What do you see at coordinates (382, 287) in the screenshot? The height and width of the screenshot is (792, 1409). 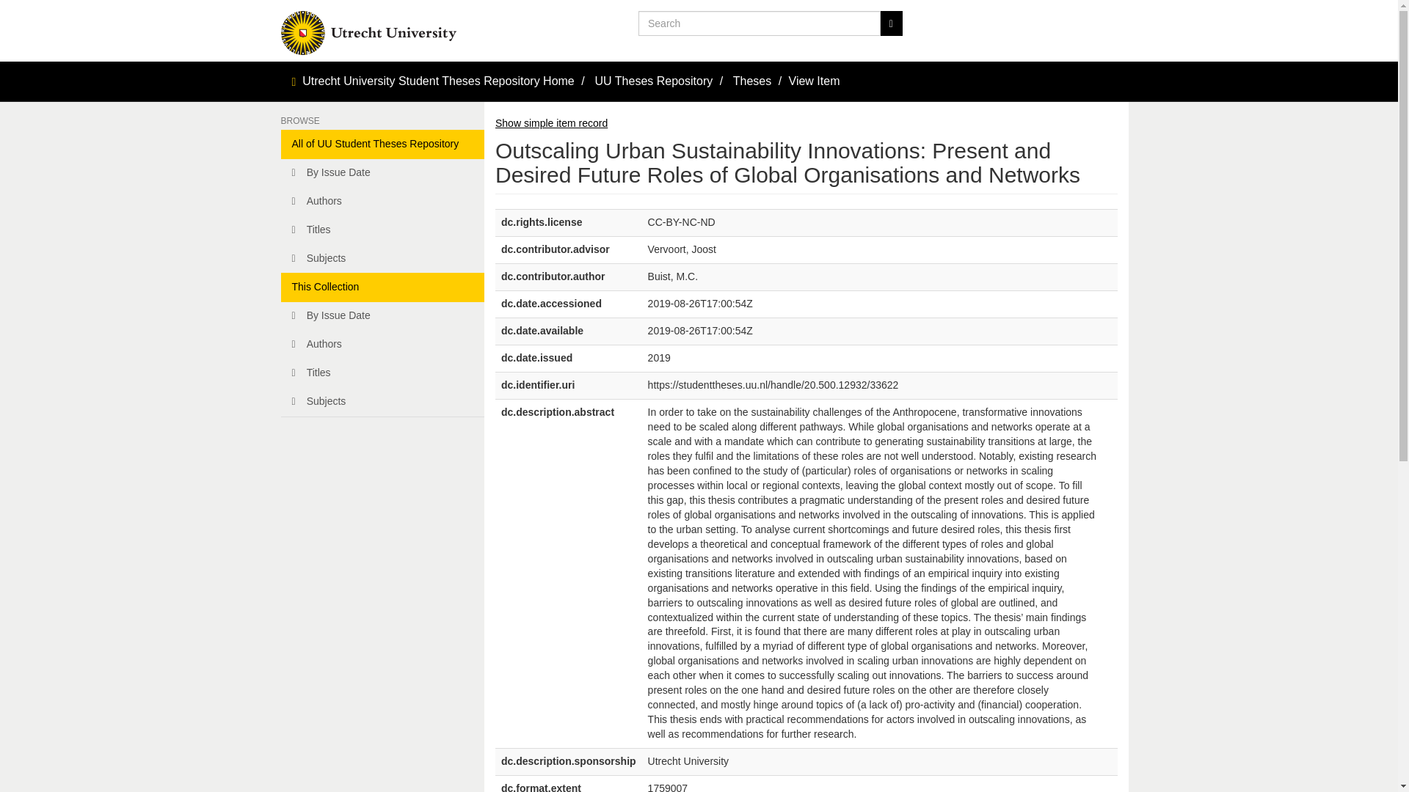 I see `This Collection` at bounding box center [382, 287].